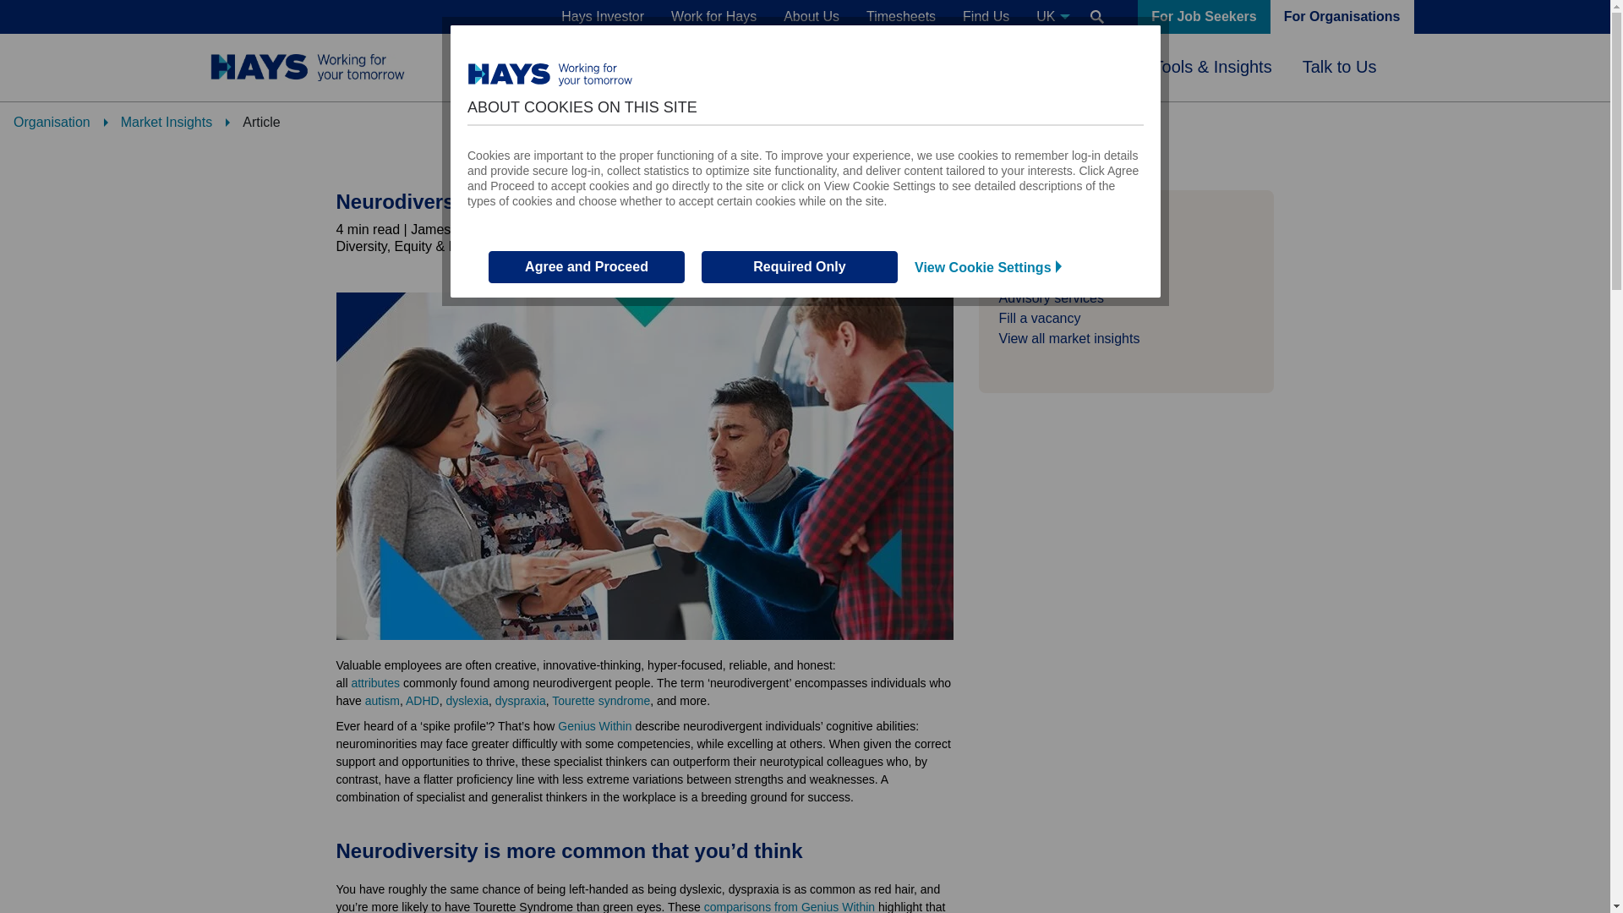  Describe the element at coordinates (713, 17) in the screenshot. I see `Work for Hays` at that location.